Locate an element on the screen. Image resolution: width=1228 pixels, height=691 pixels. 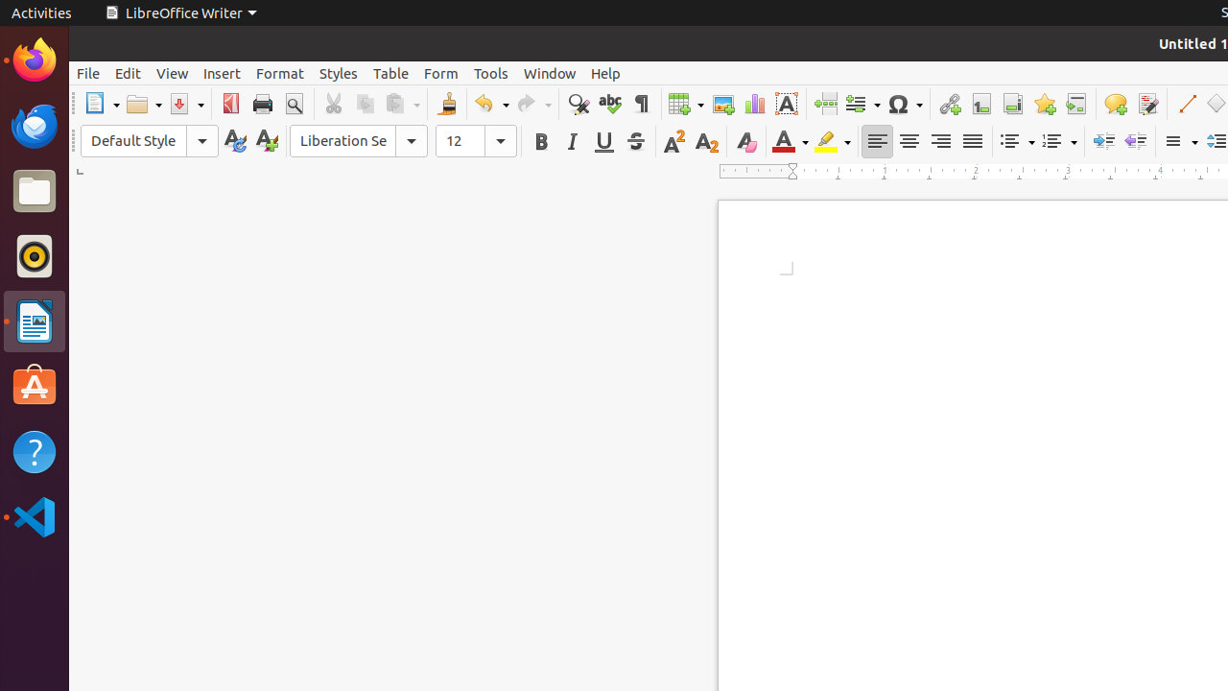
Strikethrough is located at coordinates (635, 142).